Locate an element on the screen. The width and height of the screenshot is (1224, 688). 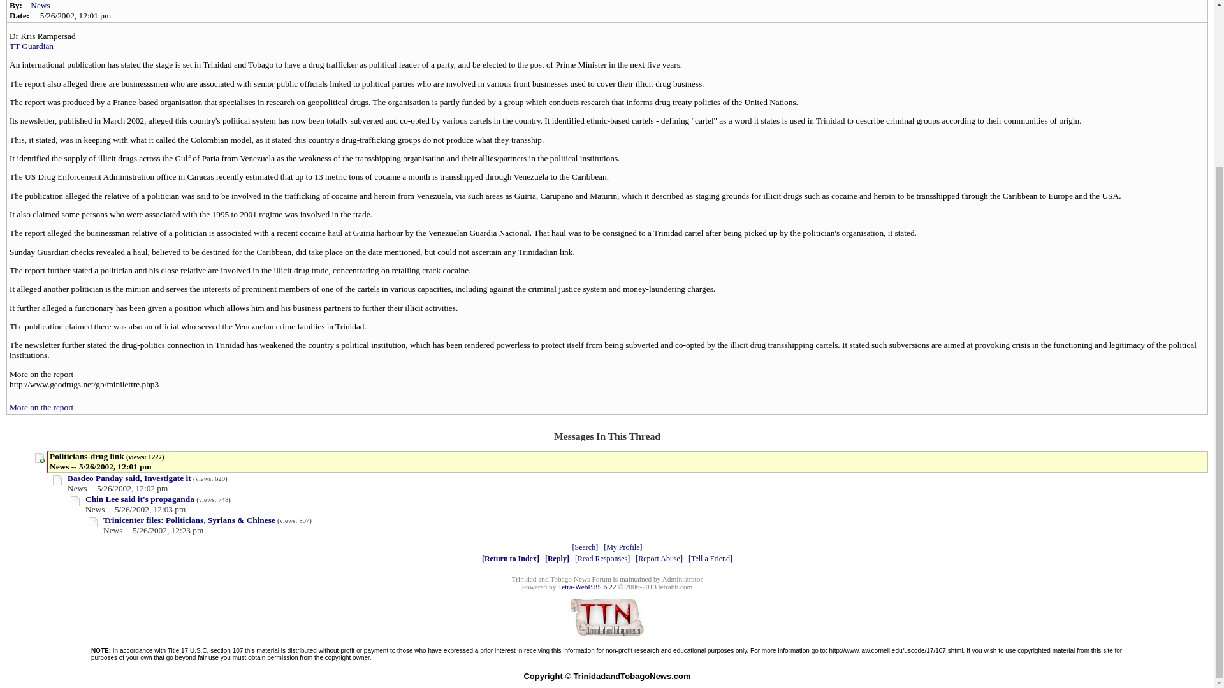
TT Guardian is located at coordinates (32, 46).